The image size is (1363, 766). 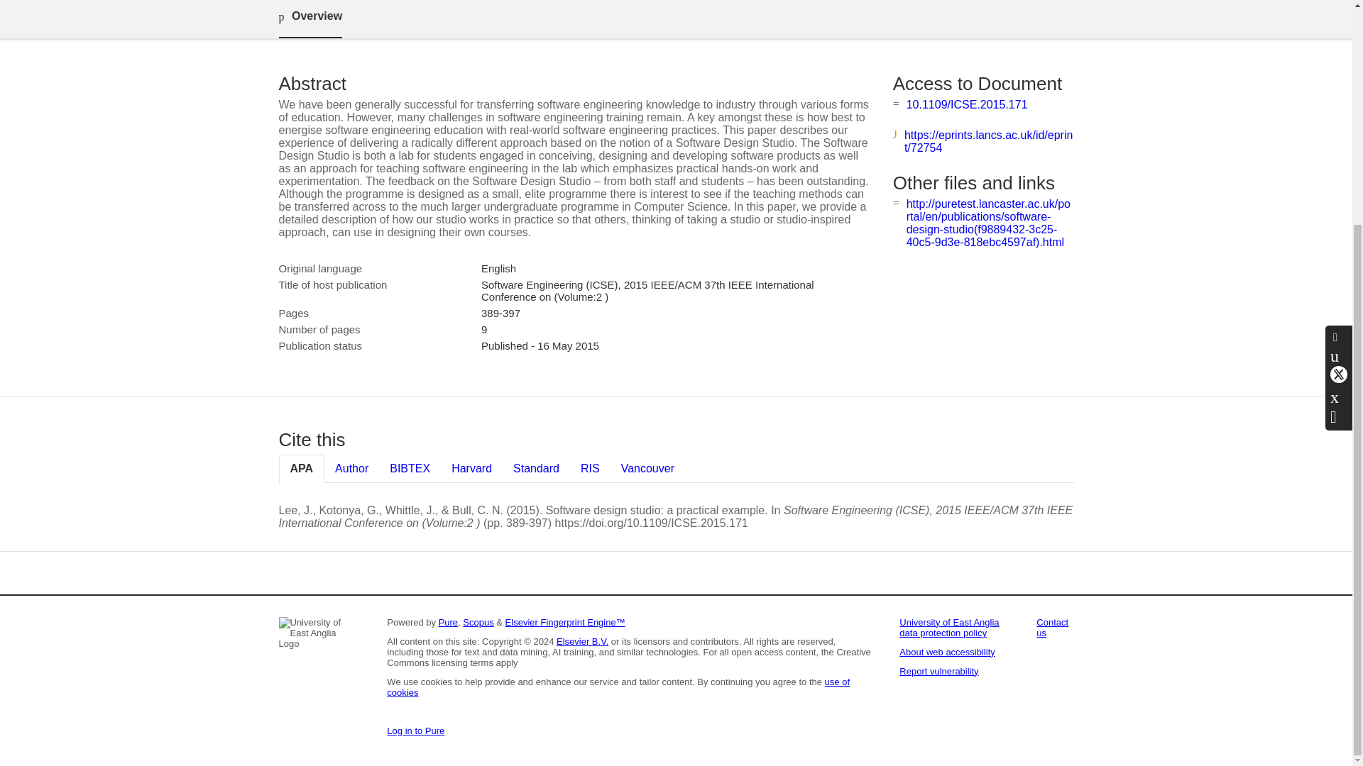 I want to click on About web accessibility, so click(x=947, y=651).